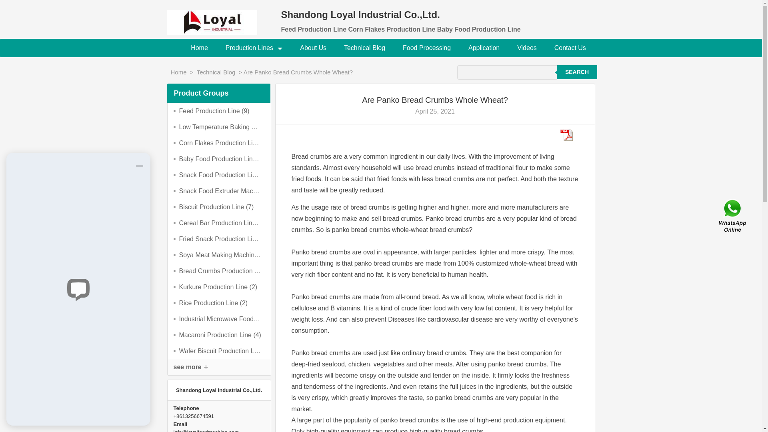 The image size is (768, 432). What do you see at coordinates (484, 48) in the screenshot?
I see `Application` at bounding box center [484, 48].